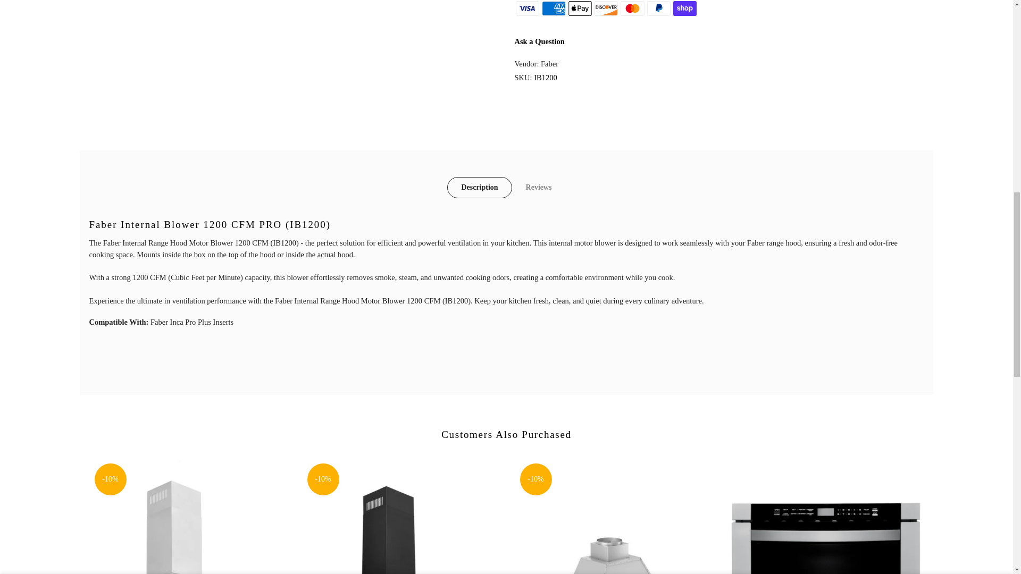 Image resolution: width=1021 pixels, height=574 pixels. What do you see at coordinates (550, 64) in the screenshot?
I see `Faber` at bounding box center [550, 64].